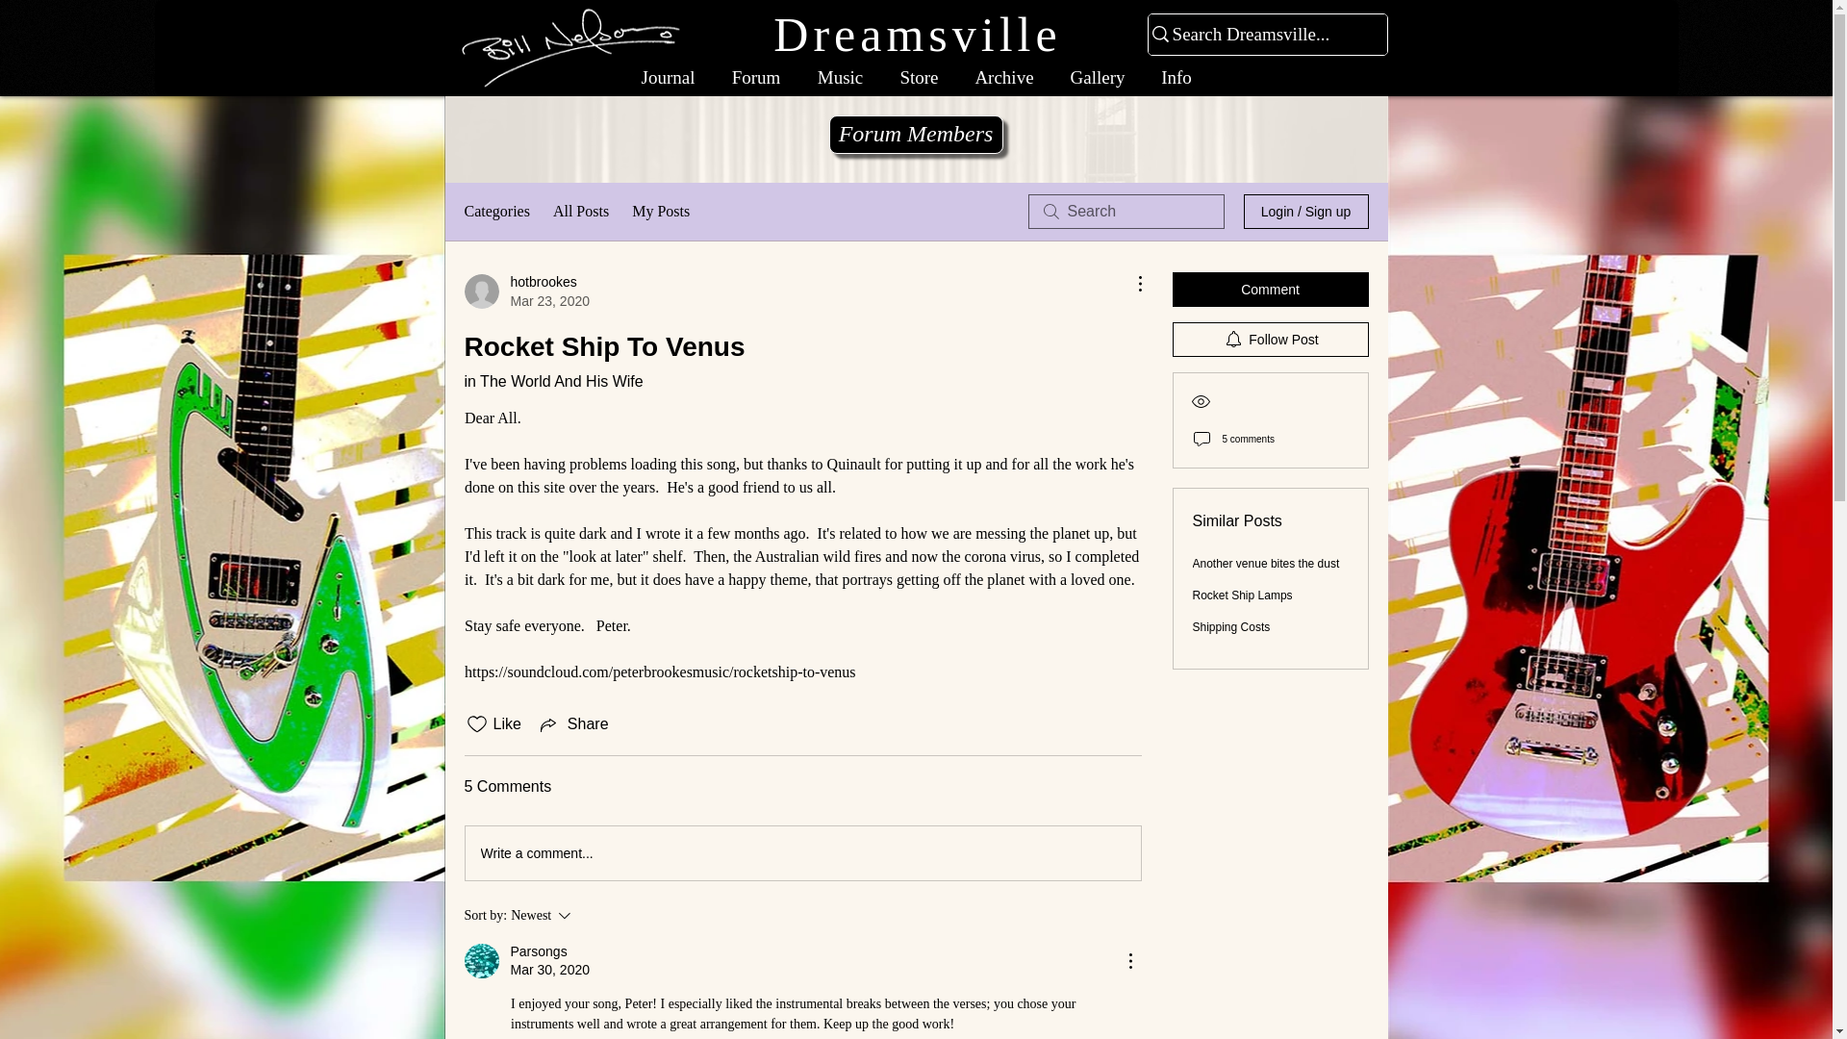 This screenshot has width=1847, height=1039. Describe the element at coordinates (756, 77) in the screenshot. I see `Forum` at that location.